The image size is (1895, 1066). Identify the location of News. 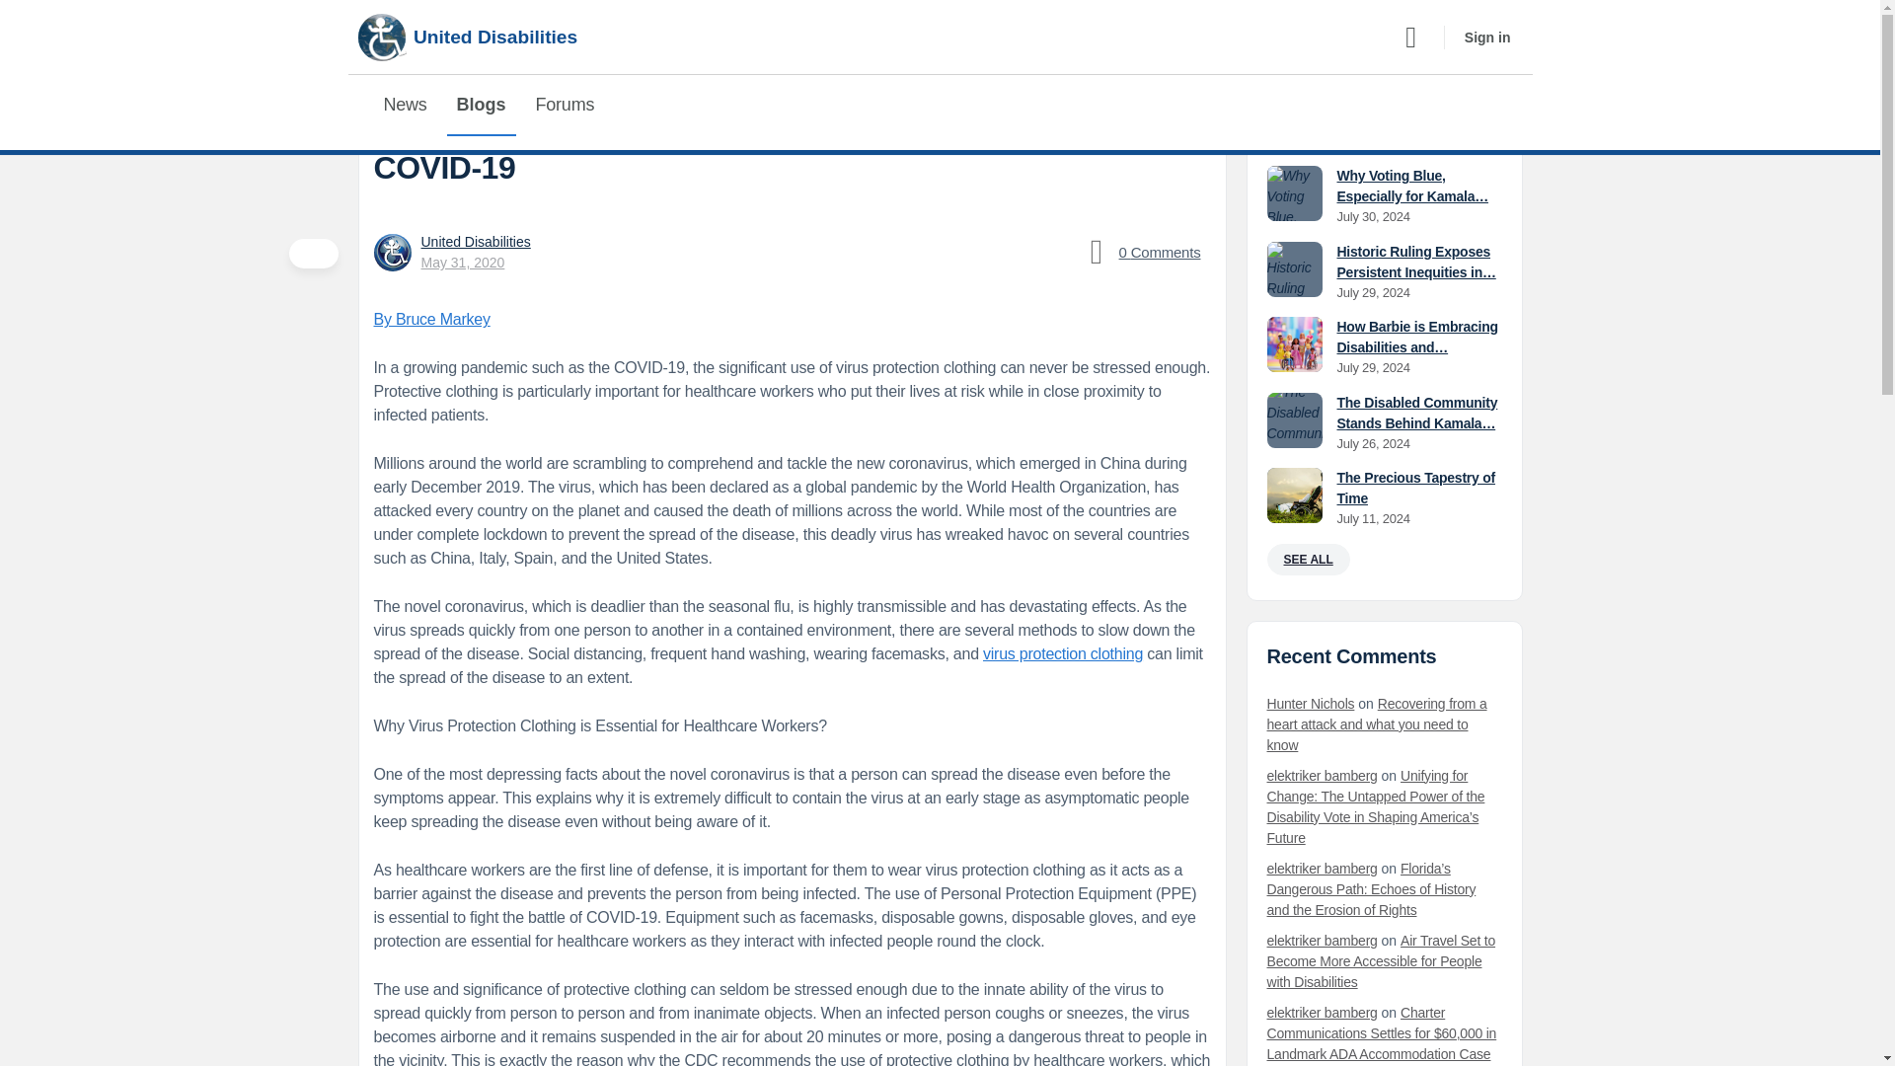
(405, 105).